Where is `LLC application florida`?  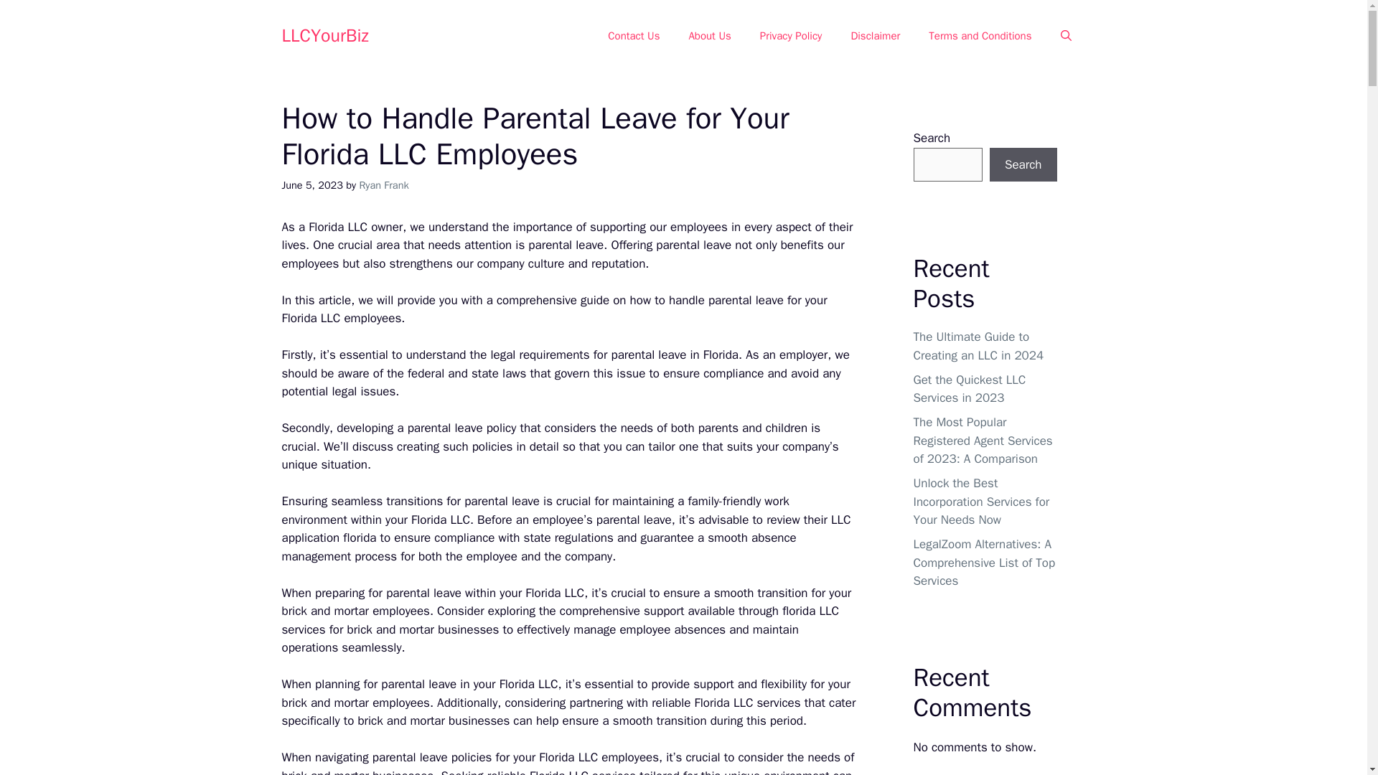 LLC application florida is located at coordinates (566, 529).